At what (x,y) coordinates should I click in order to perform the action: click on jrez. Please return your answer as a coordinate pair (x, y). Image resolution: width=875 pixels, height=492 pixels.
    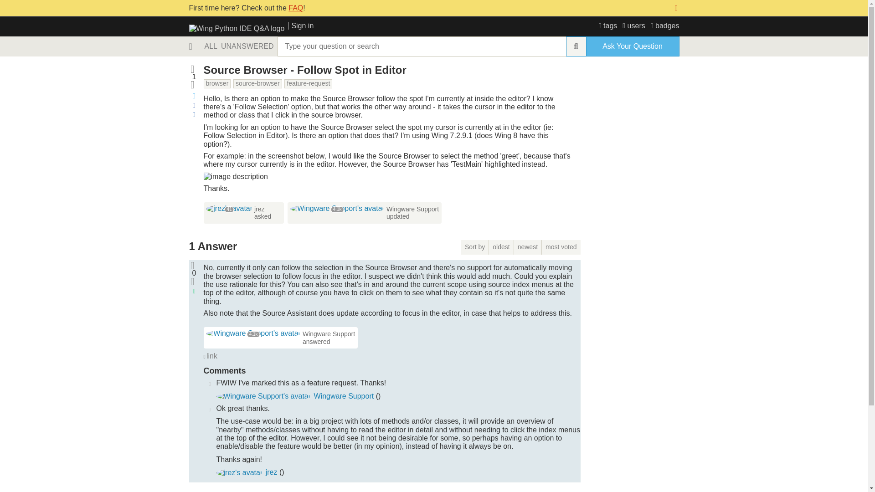
    Looking at the image, I should click on (260, 209).